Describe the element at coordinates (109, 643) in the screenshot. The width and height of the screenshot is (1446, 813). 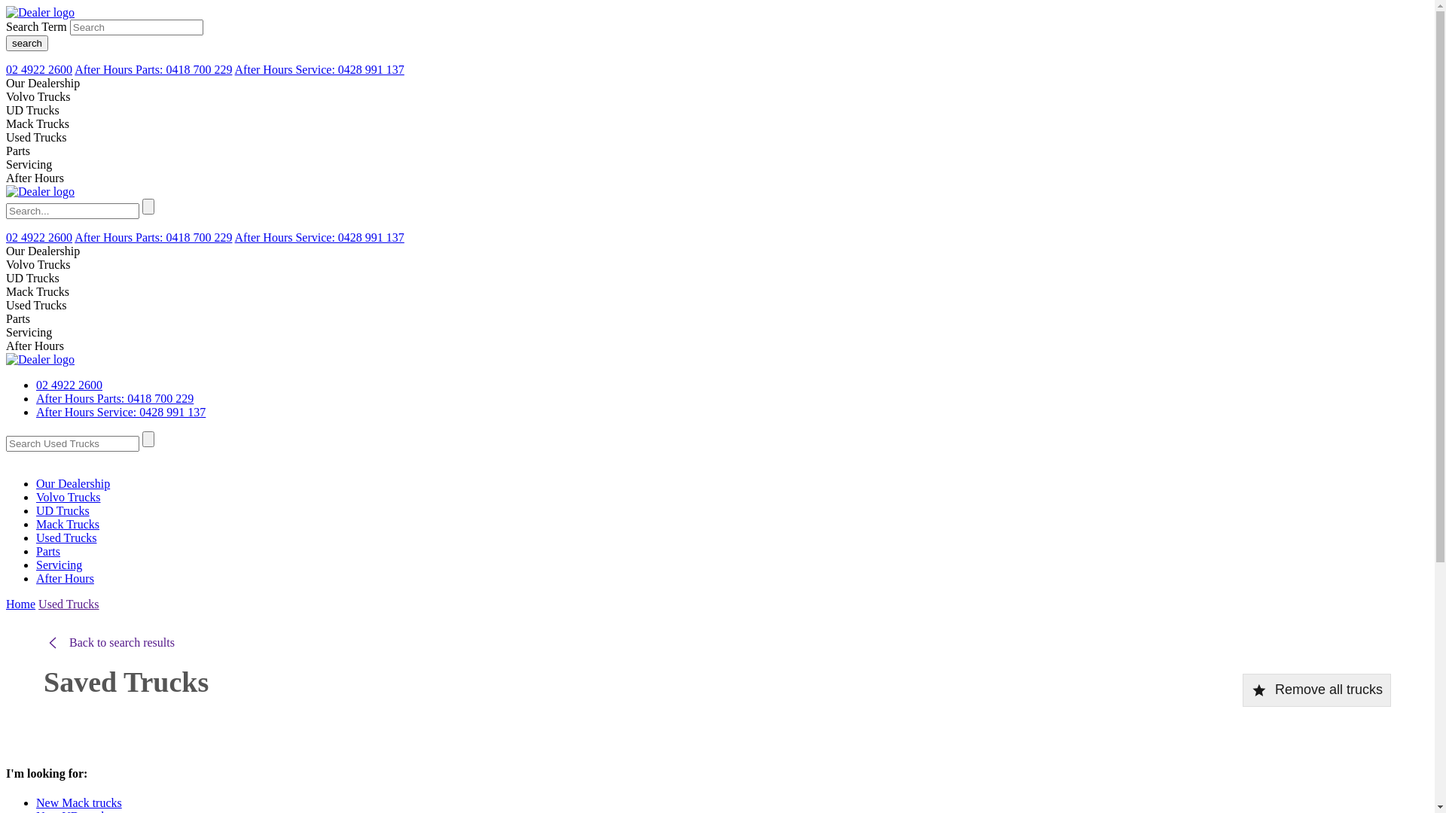
I see `Back to search results` at that location.